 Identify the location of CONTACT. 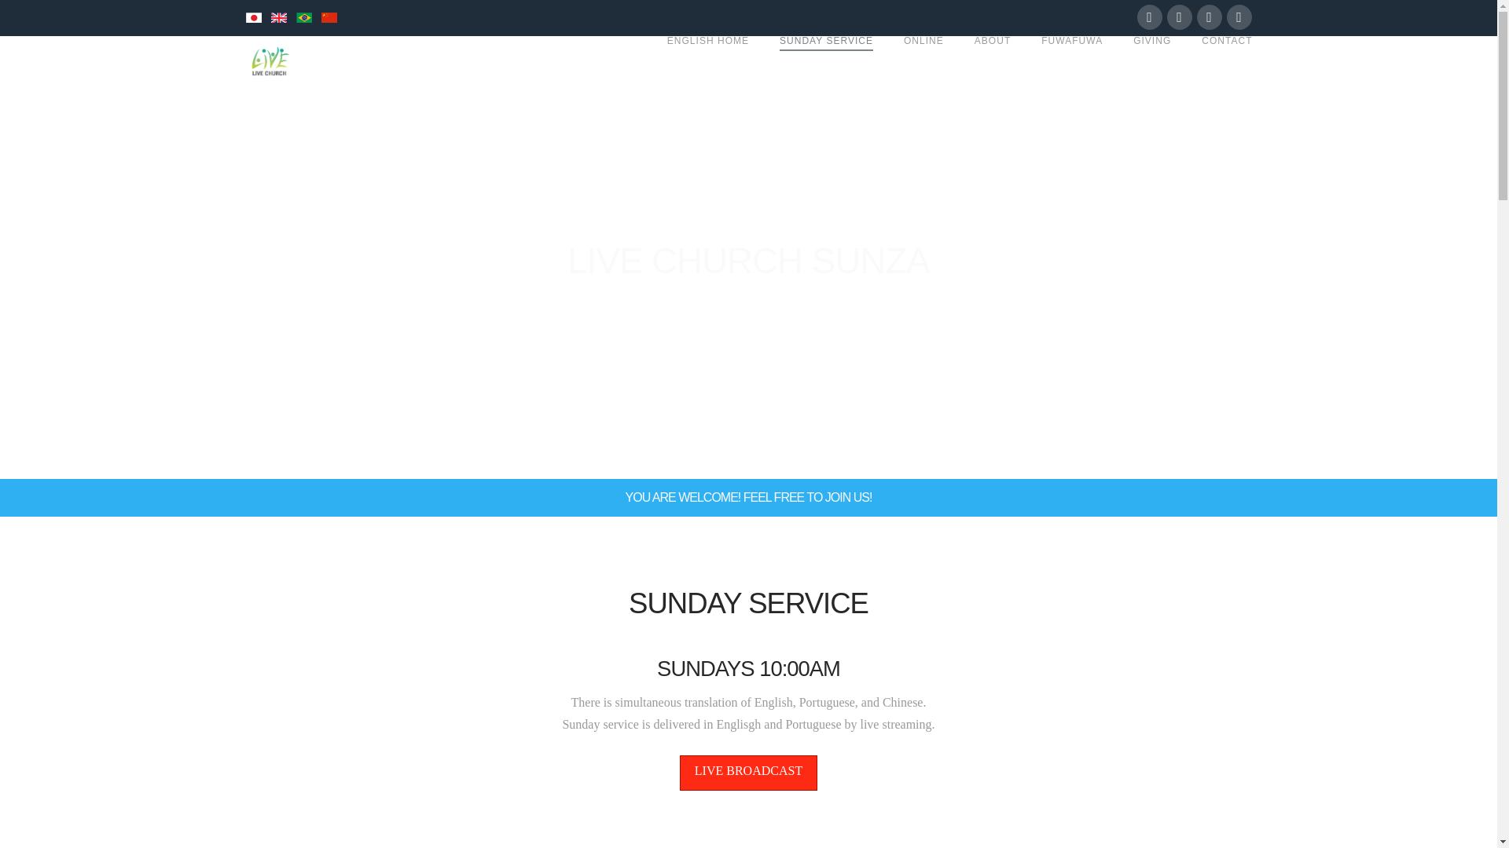
(1218, 60).